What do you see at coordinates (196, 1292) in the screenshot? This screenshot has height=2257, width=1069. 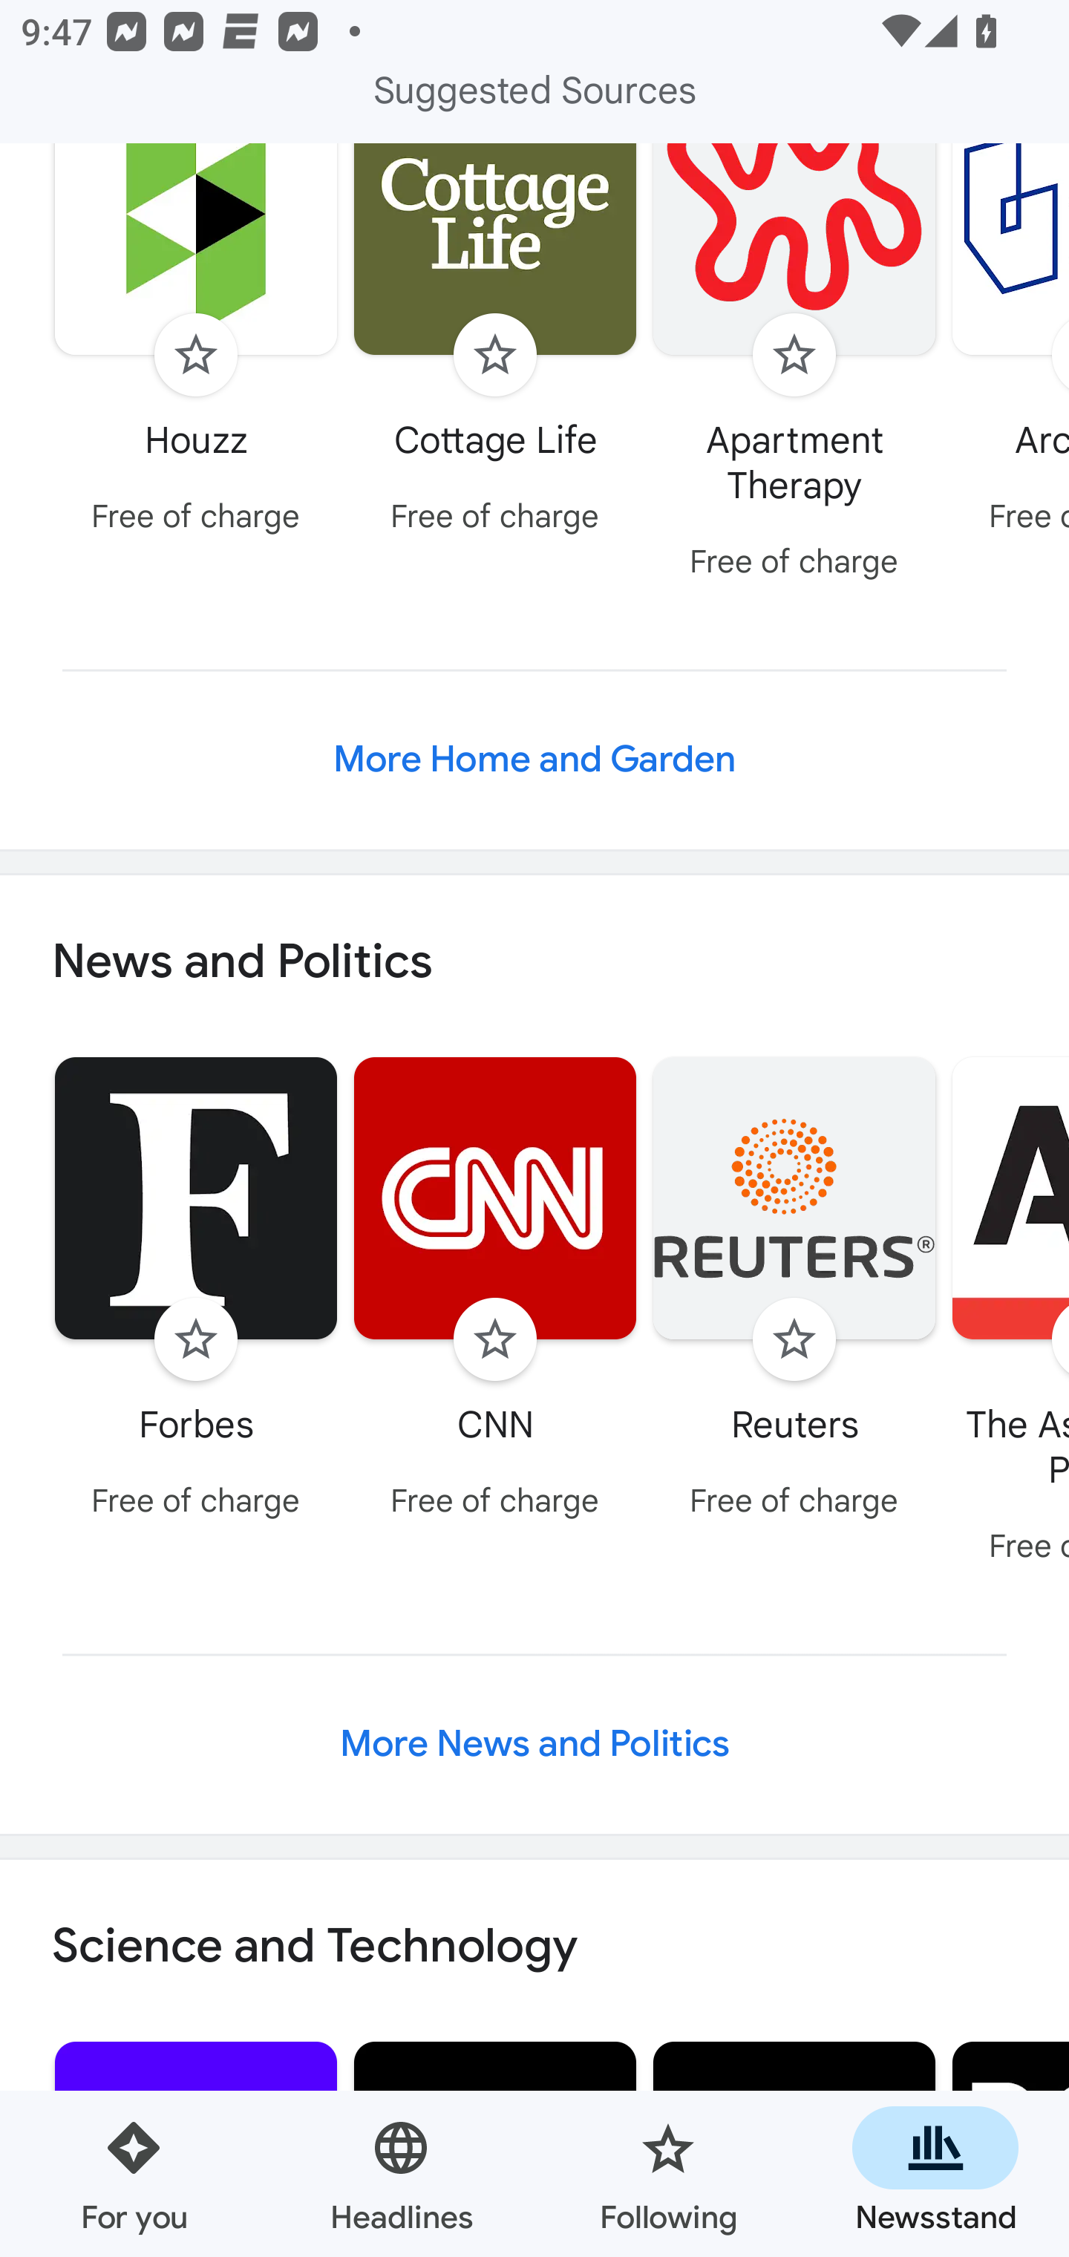 I see `Follow Forbes Free of charge` at bounding box center [196, 1292].